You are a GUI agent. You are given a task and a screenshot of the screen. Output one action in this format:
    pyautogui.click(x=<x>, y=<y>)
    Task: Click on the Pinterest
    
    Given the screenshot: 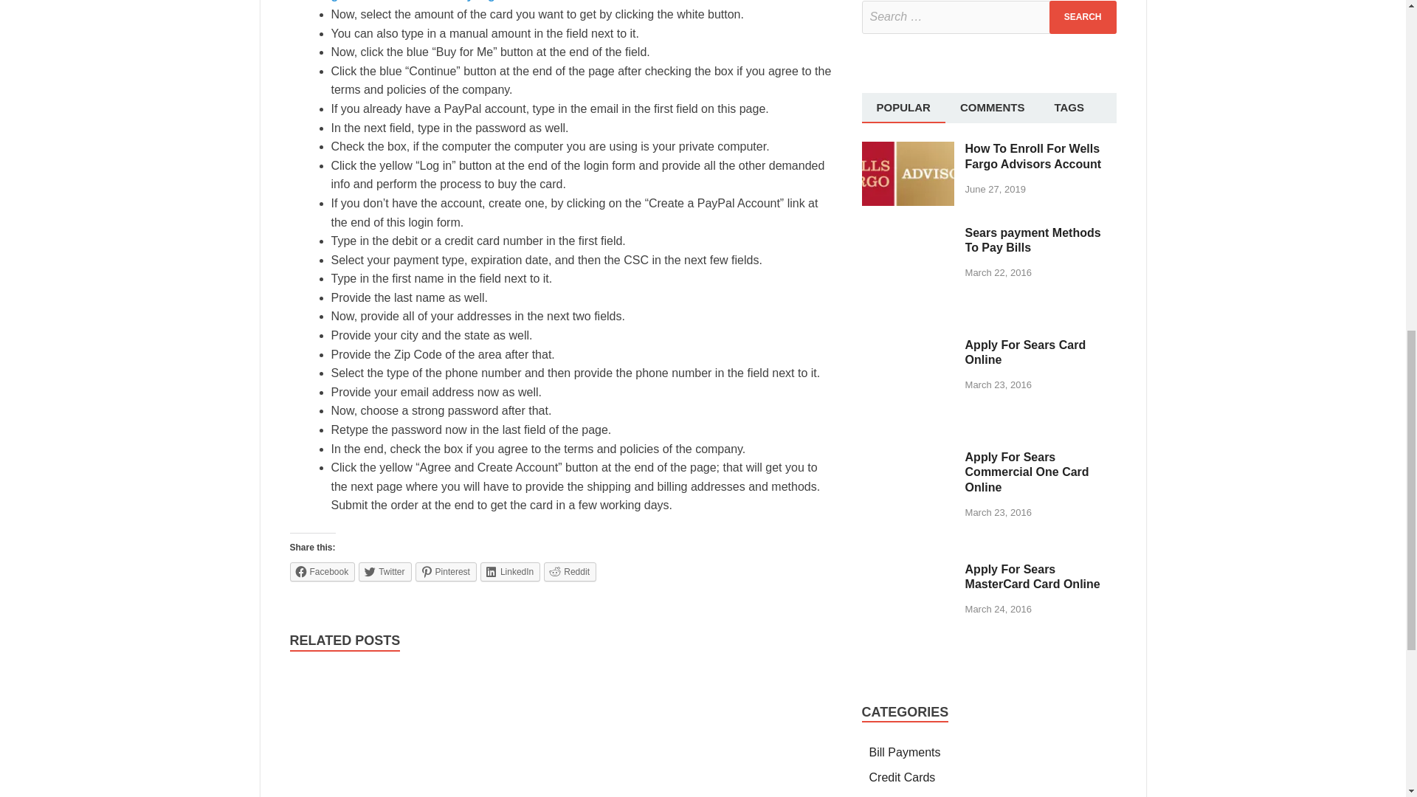 What is the action you would take?
    pyautogui.click(x=446, y=572)
    